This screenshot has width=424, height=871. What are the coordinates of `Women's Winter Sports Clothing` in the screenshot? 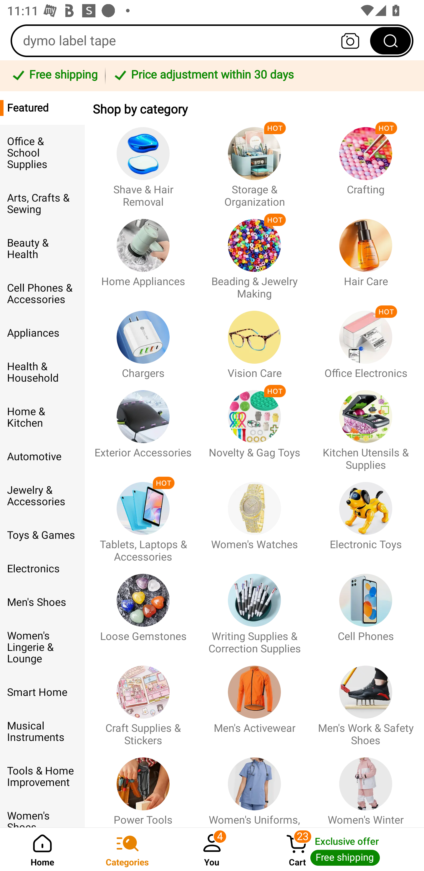 It's located at (366, 787).